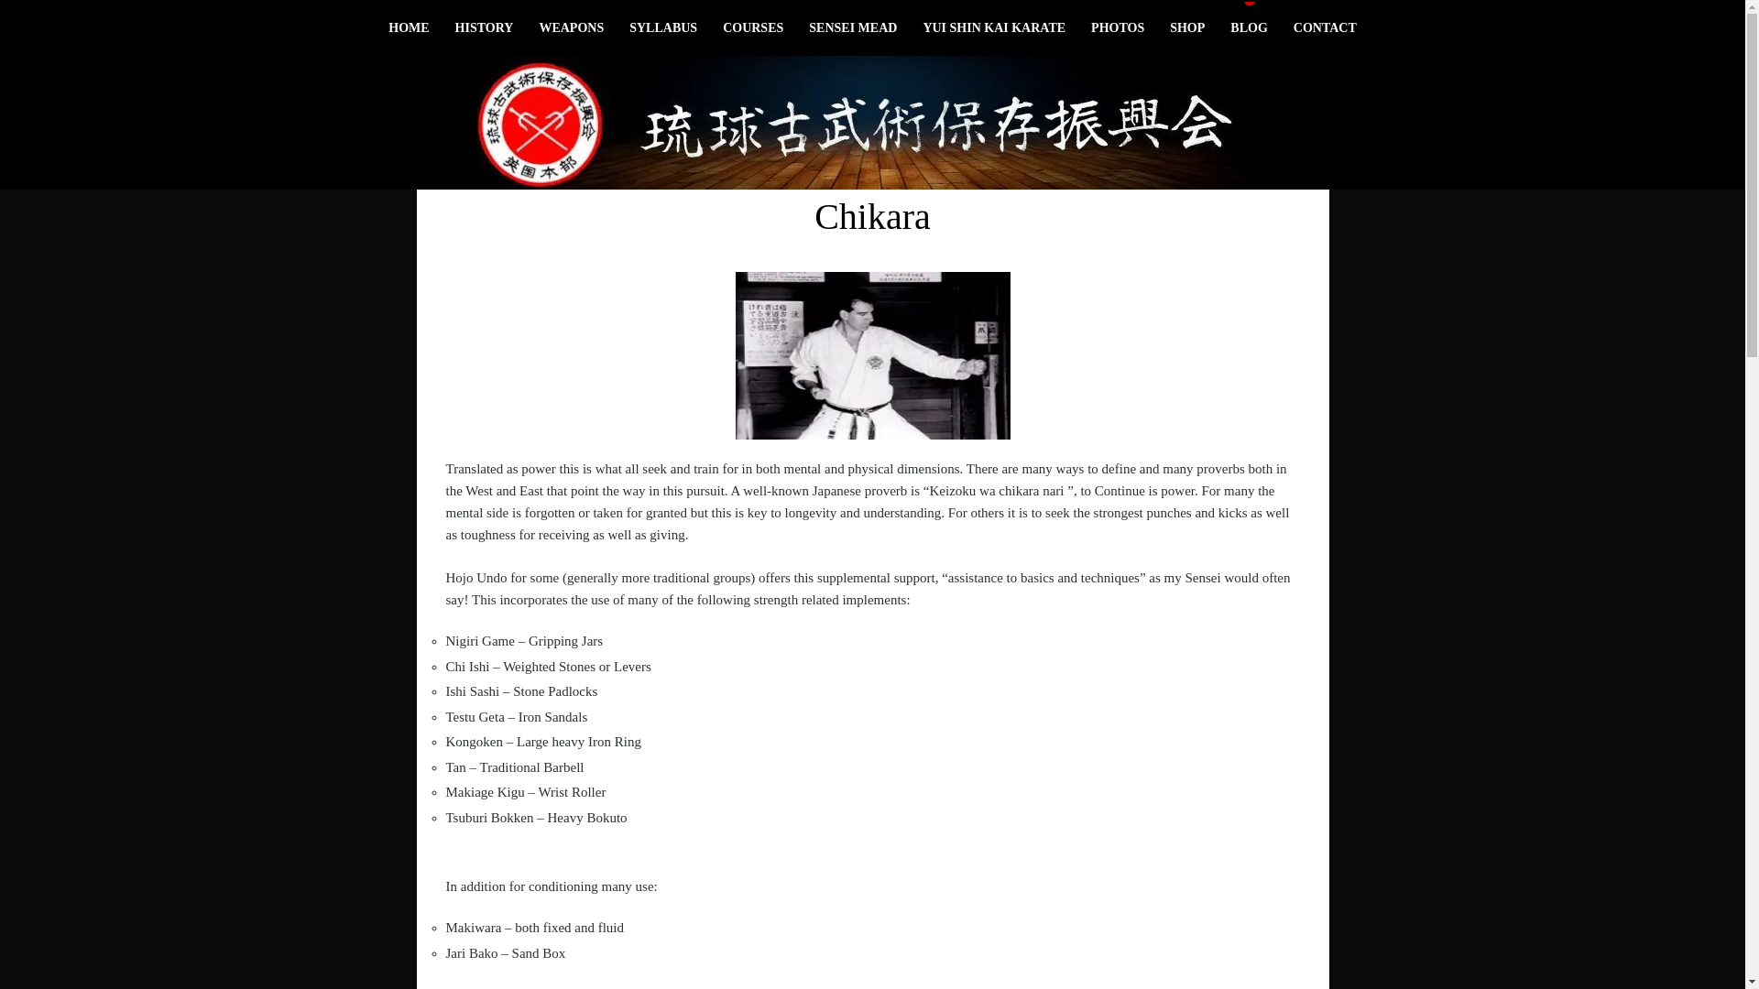  What do you see at coordinates (1187, 27) in the screenshot?
I see `SHOP` at bounding box center [1187, 27].